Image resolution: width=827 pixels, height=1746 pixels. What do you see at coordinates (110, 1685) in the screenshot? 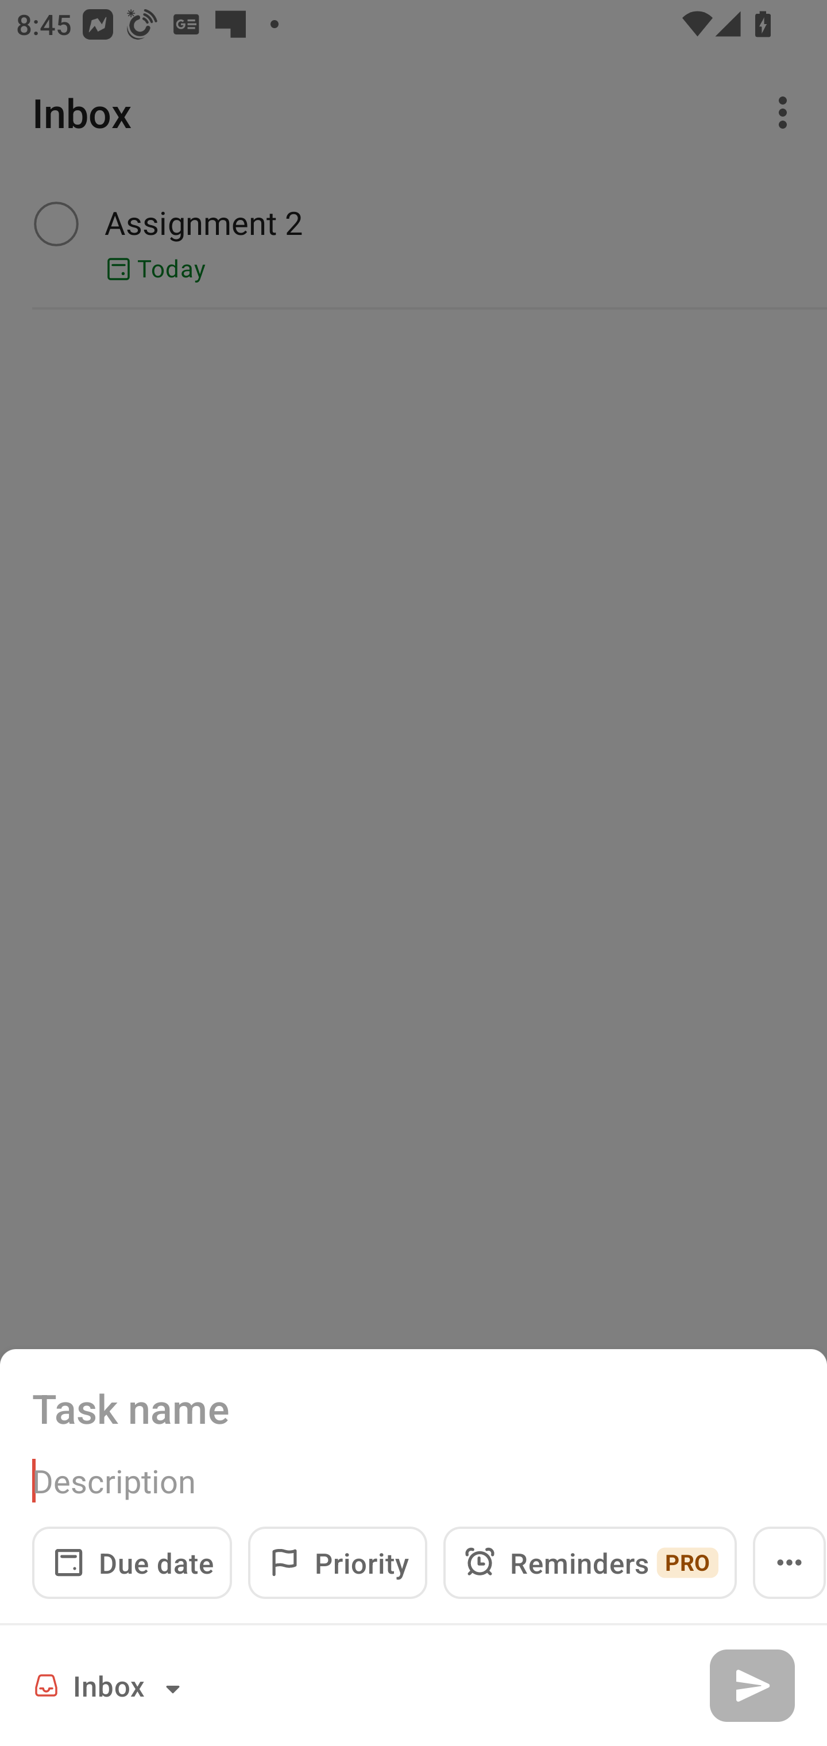
I see `Inbox Project` at bounding box center [110, 1685].